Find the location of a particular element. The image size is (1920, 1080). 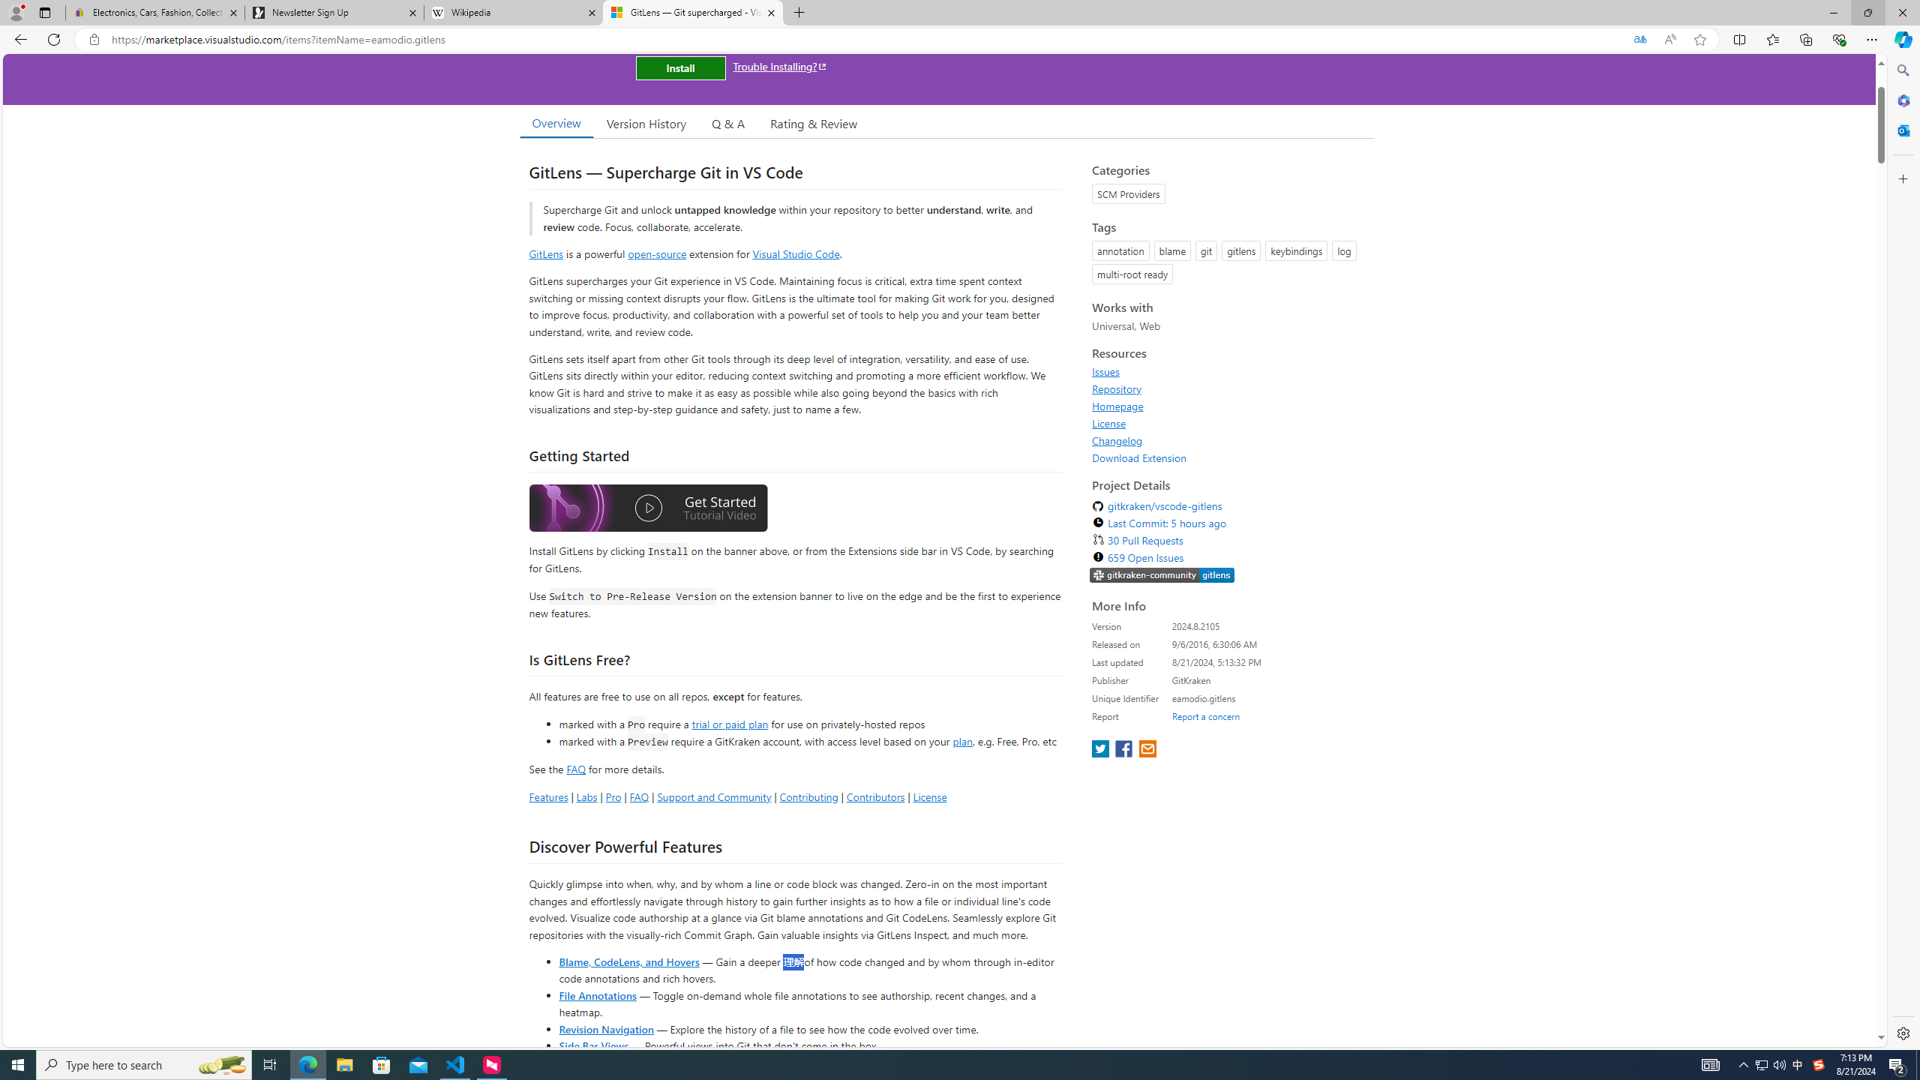

Repository is located at coordinates (1117, 388).